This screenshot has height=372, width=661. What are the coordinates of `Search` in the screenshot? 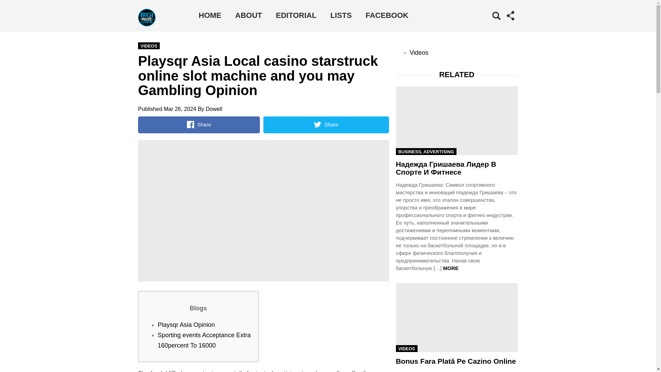 It's located at (486, 25).